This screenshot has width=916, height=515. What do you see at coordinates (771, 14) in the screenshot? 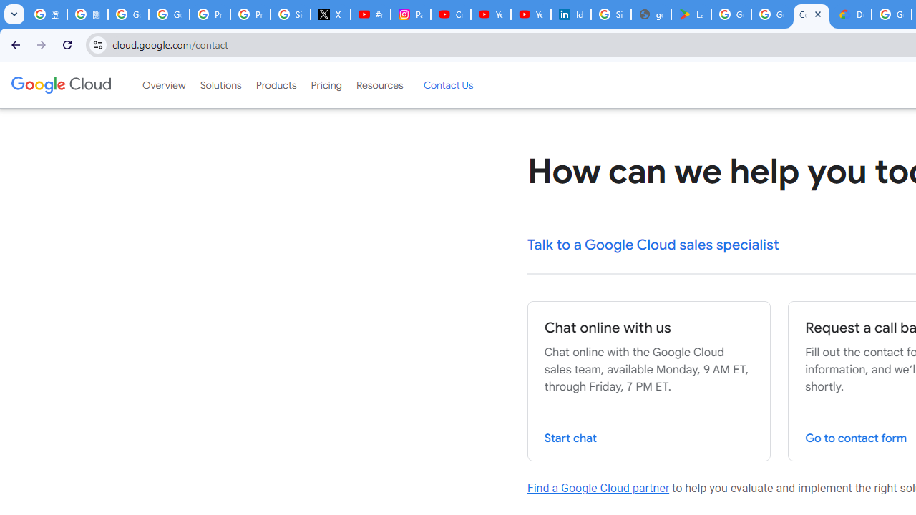
I see `Google Workspace - Specific Terms` at bounding box center [771, 14].